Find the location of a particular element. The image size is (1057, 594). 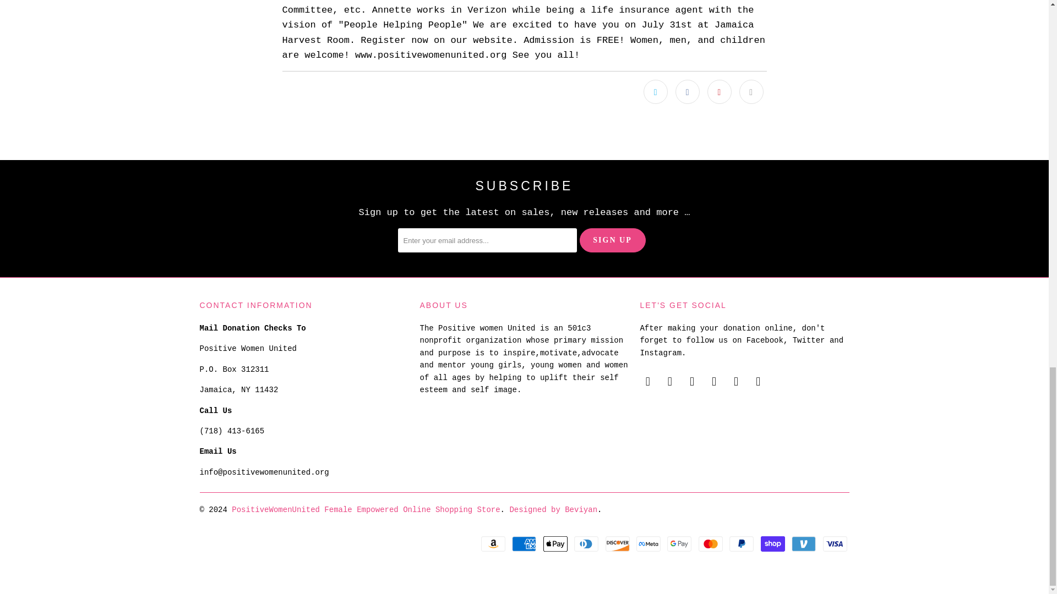

Shop Pay is located at coordinates (774, 544).